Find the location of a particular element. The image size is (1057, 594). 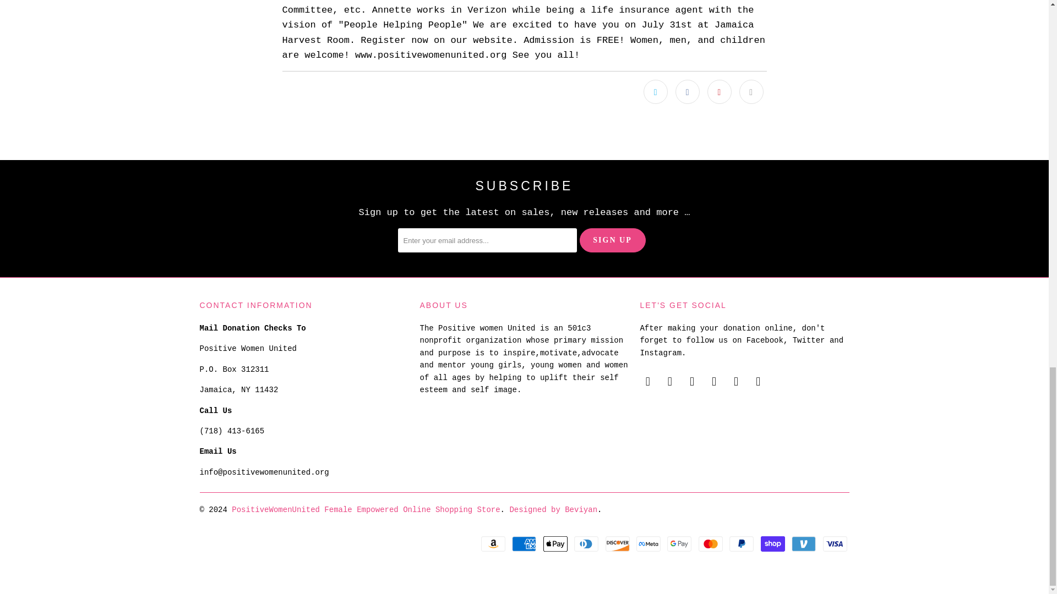

Shop Pay is located at coordinates (774, 544).